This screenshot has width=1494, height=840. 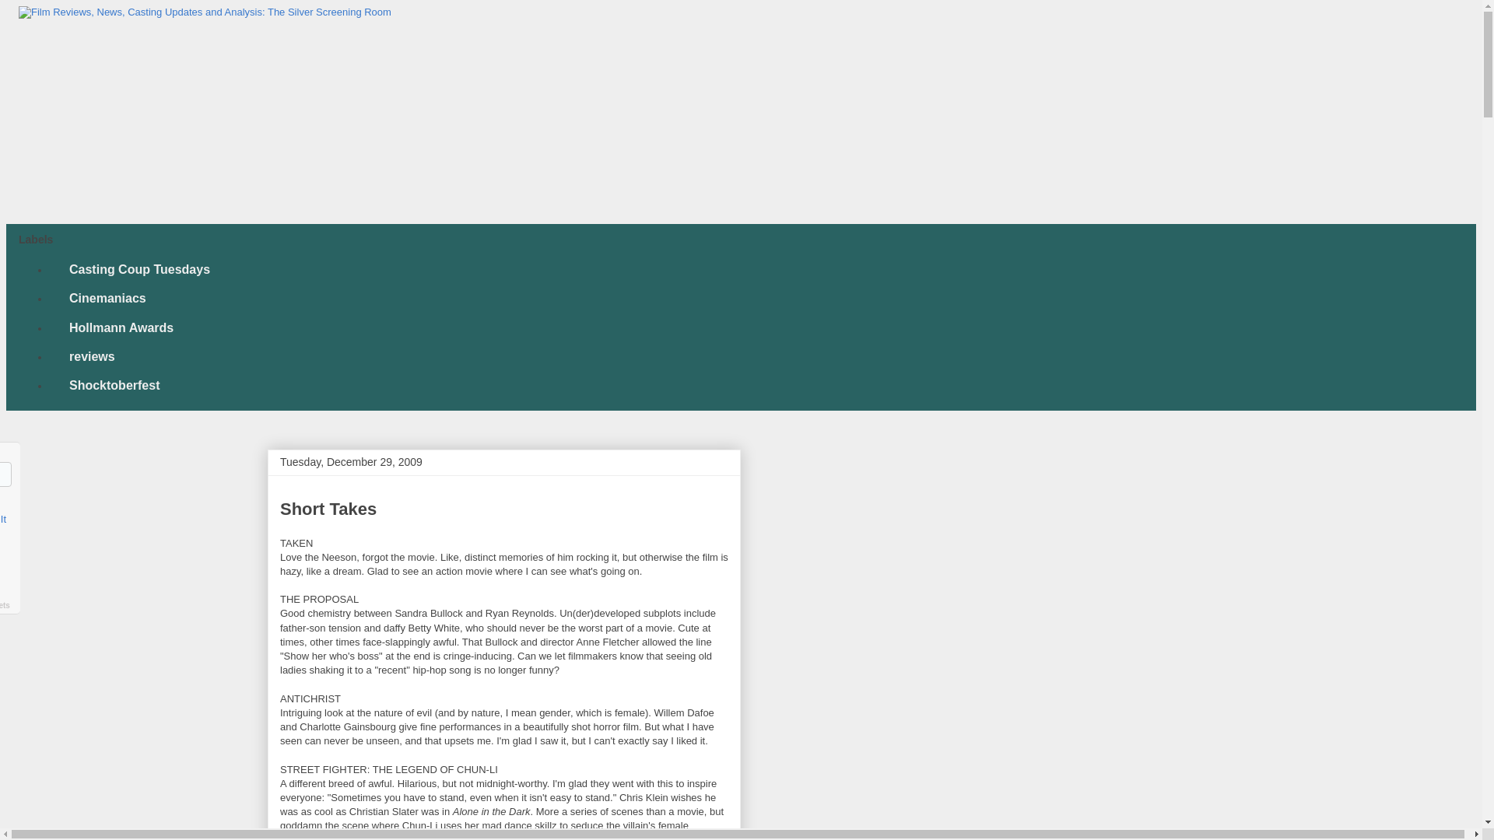 What do you see at coordinates (139, 271) in the screenshot?
I see `Casting Coup Tuesdays` at bounding box center [139, 271].